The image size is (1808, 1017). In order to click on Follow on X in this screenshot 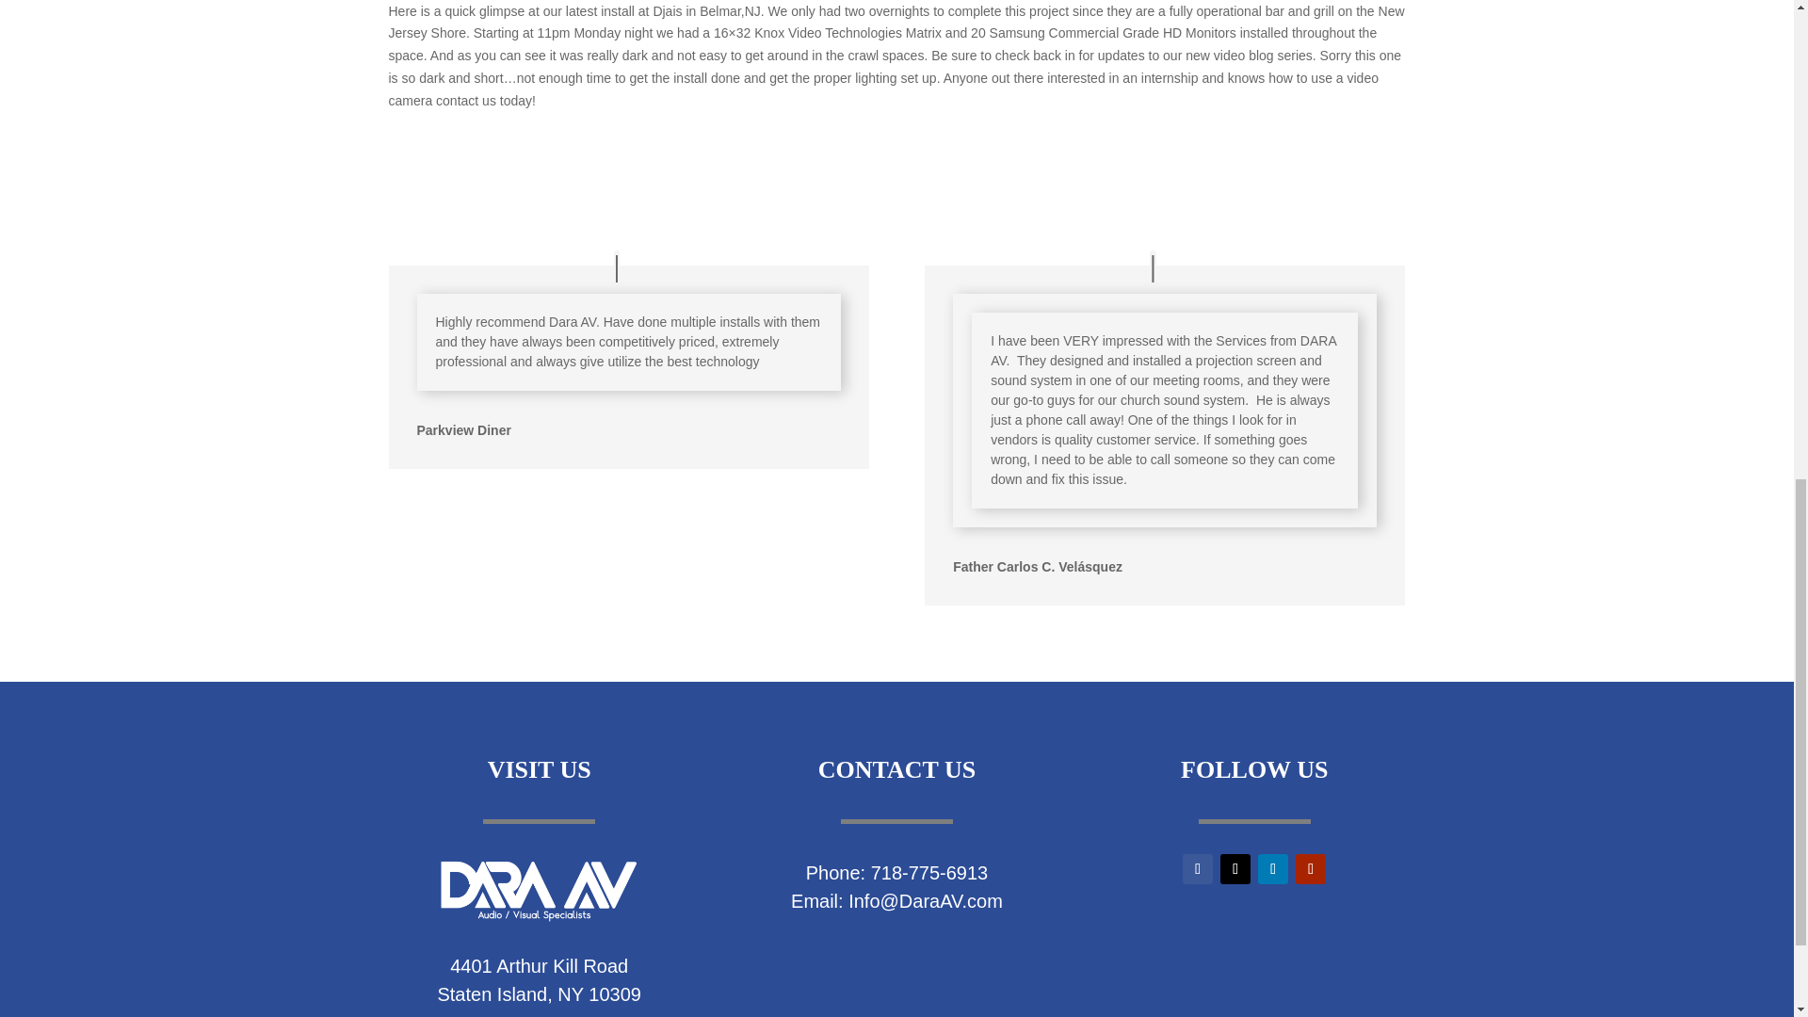, I will do `click(1235, 868)`.